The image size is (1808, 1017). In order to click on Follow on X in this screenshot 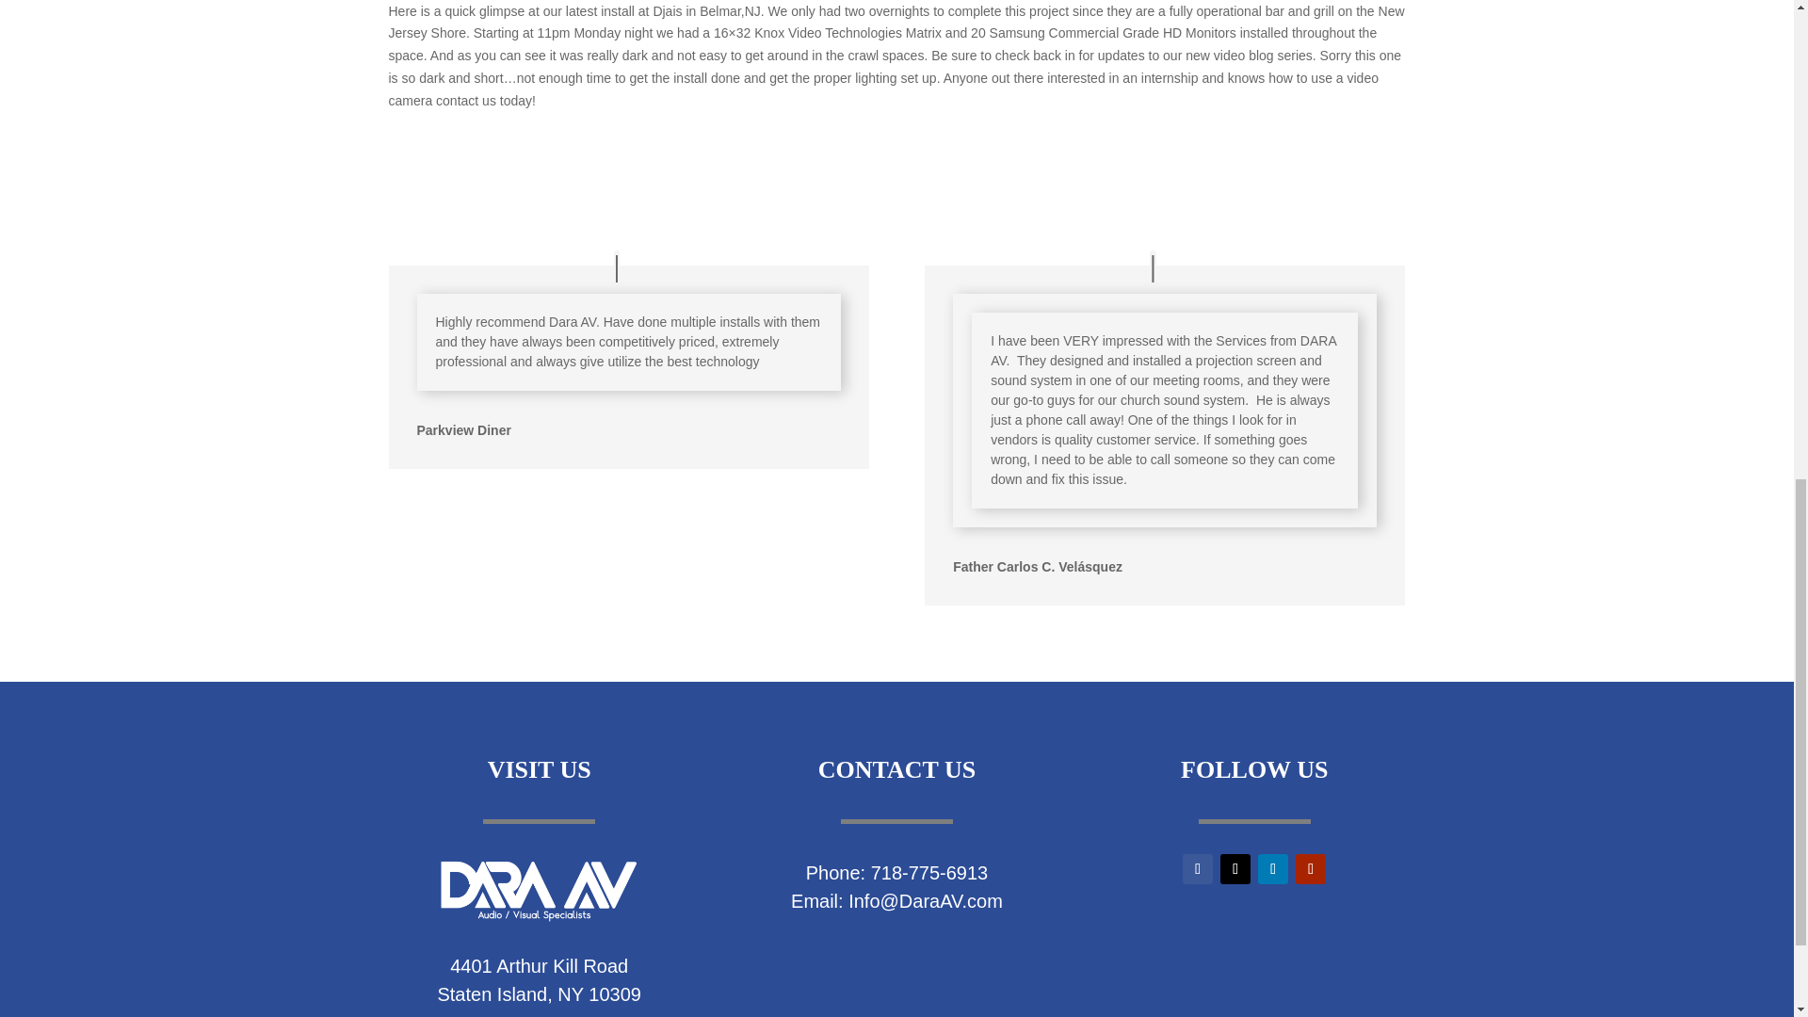, I will do `click(1235, 868)`.